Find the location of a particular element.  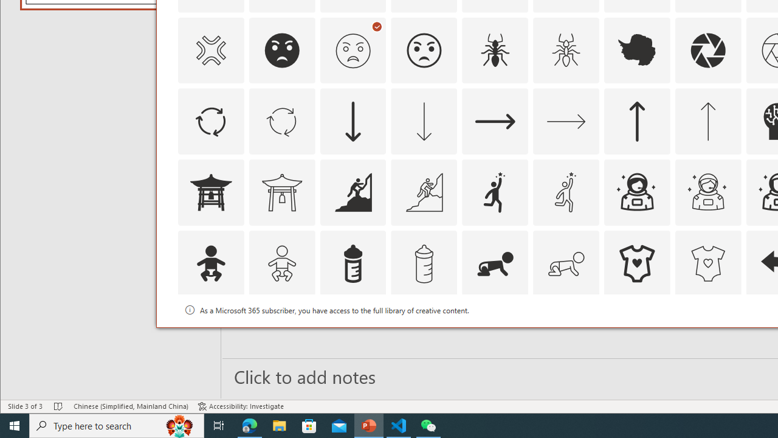

AutomationID: Icons_ArrowRight is located at coordinates (495, 122).